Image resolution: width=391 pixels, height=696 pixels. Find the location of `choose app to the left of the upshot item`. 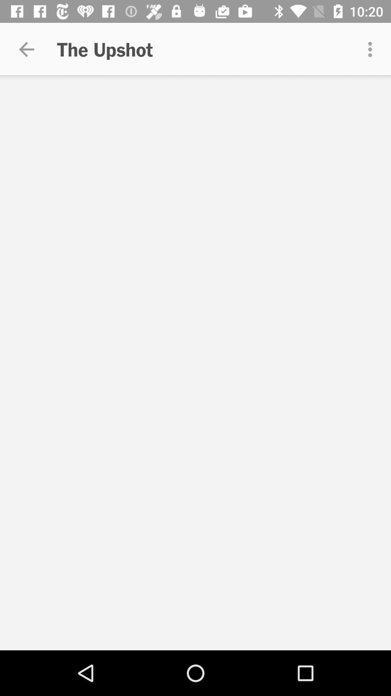

choose app to the left of the upshot item is located at coordinates (26, 49).